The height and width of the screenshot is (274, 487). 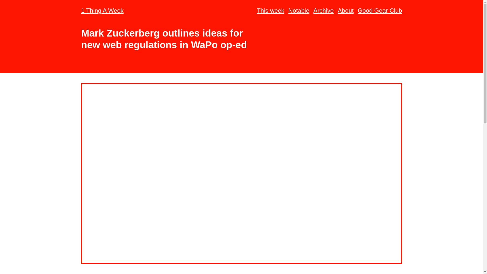 I want to click on Notable, so click(x=299, y=11).